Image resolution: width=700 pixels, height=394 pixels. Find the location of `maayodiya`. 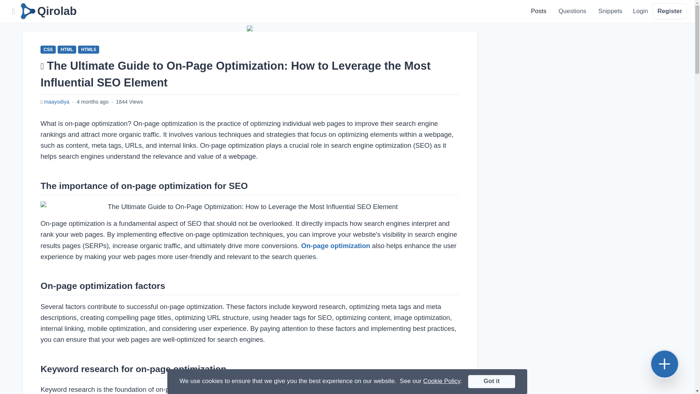

maayodiya is located at coordinates (56, 102).